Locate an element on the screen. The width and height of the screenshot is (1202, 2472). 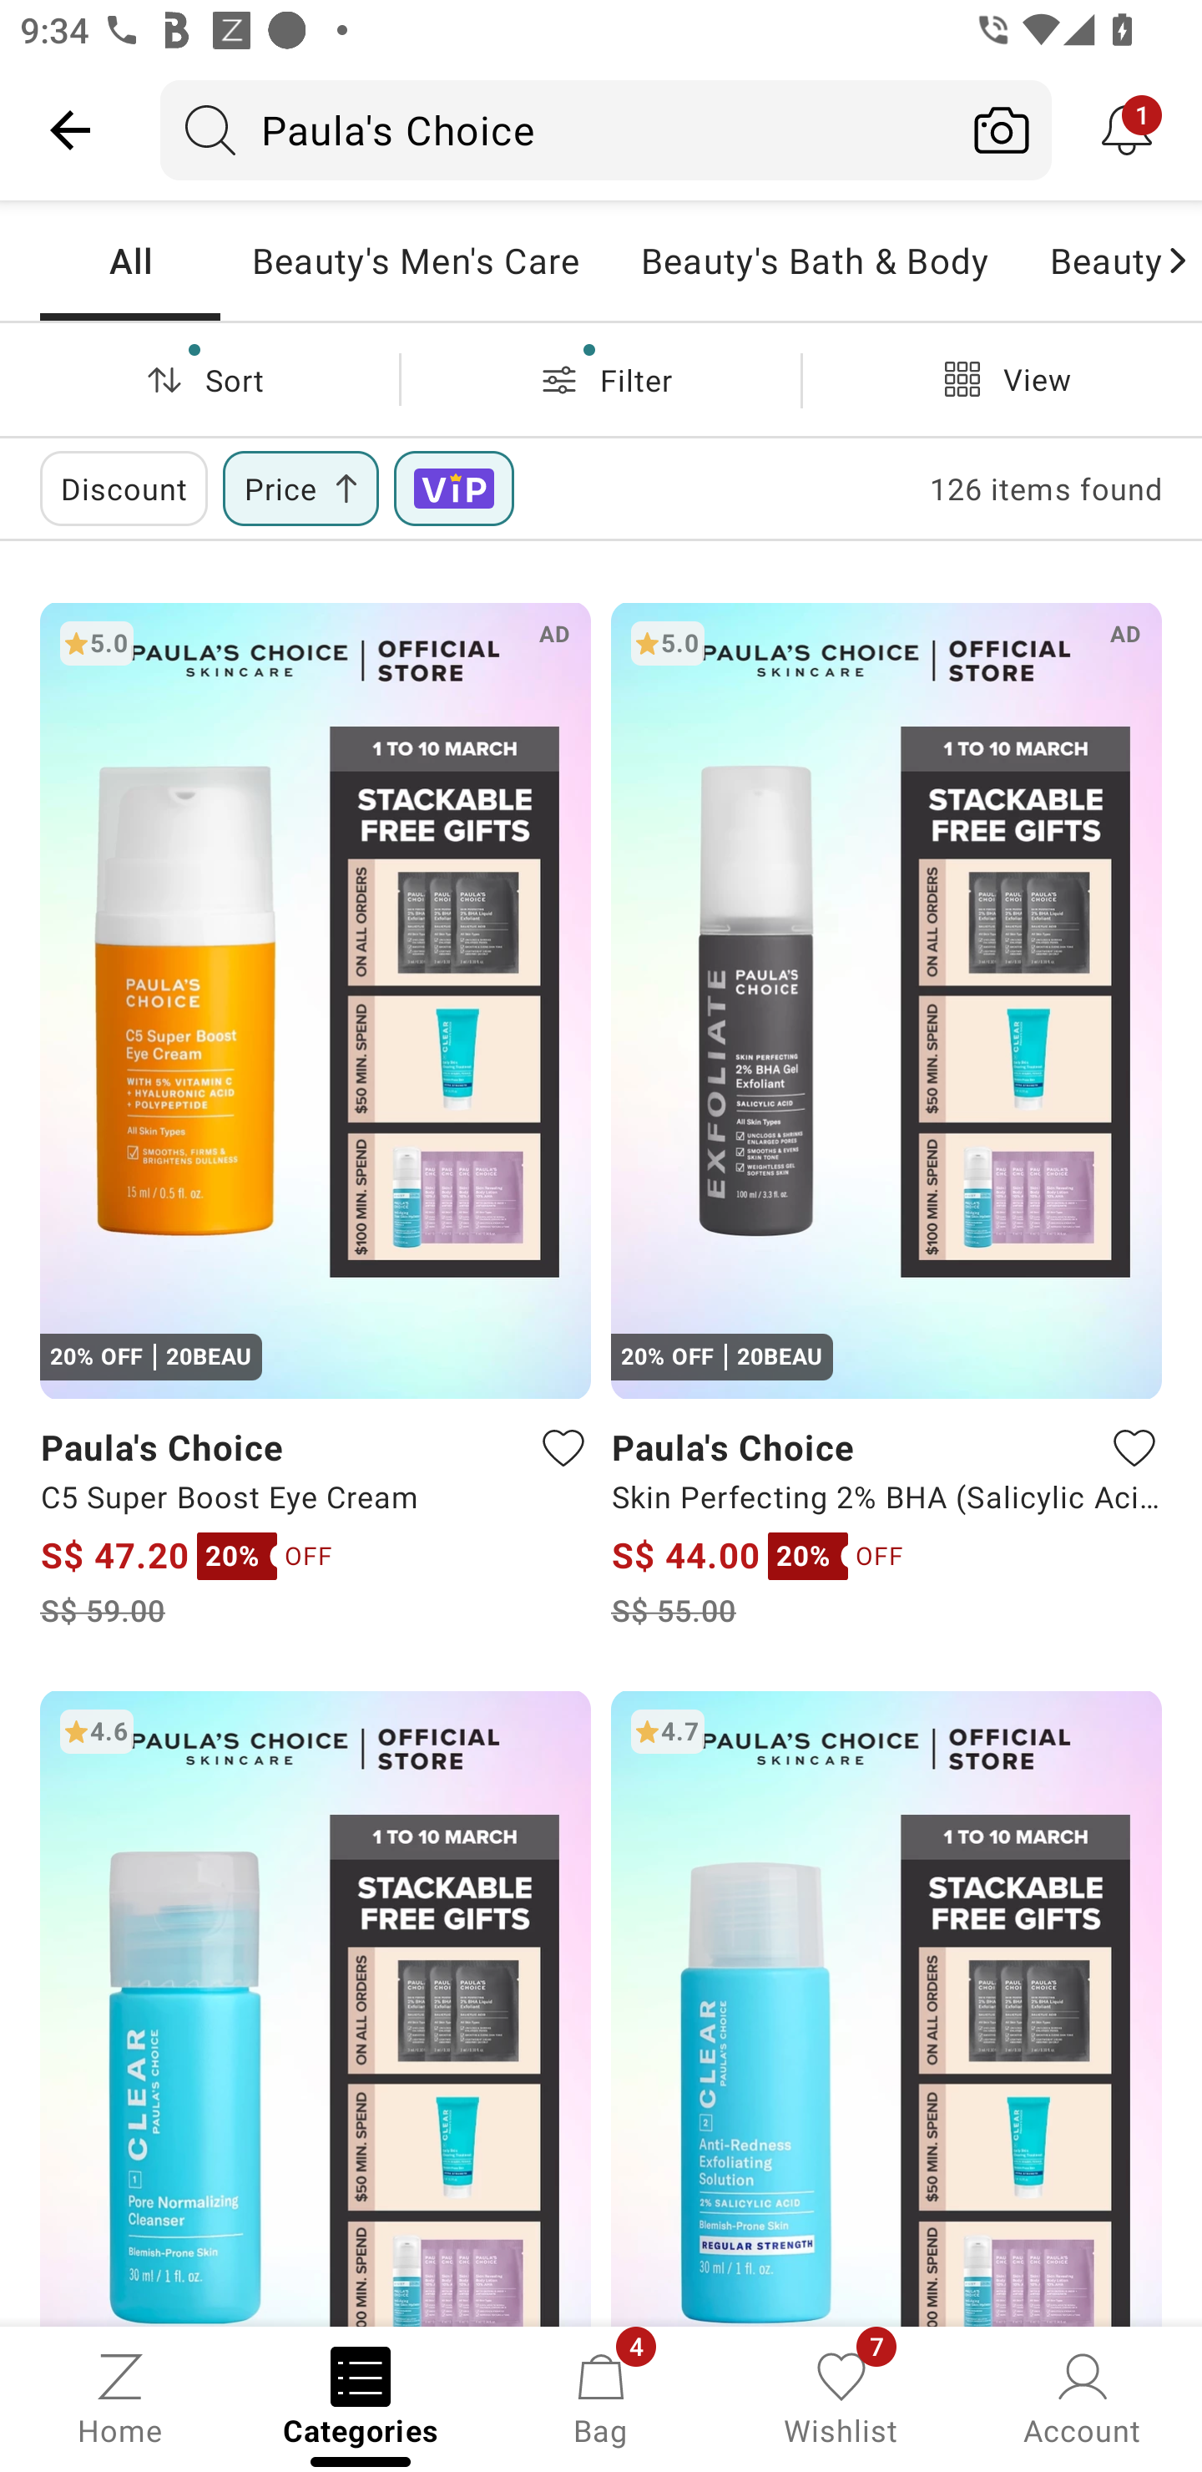
Bag, 4 new notifications Bag is located at coordinates (601, 2397).